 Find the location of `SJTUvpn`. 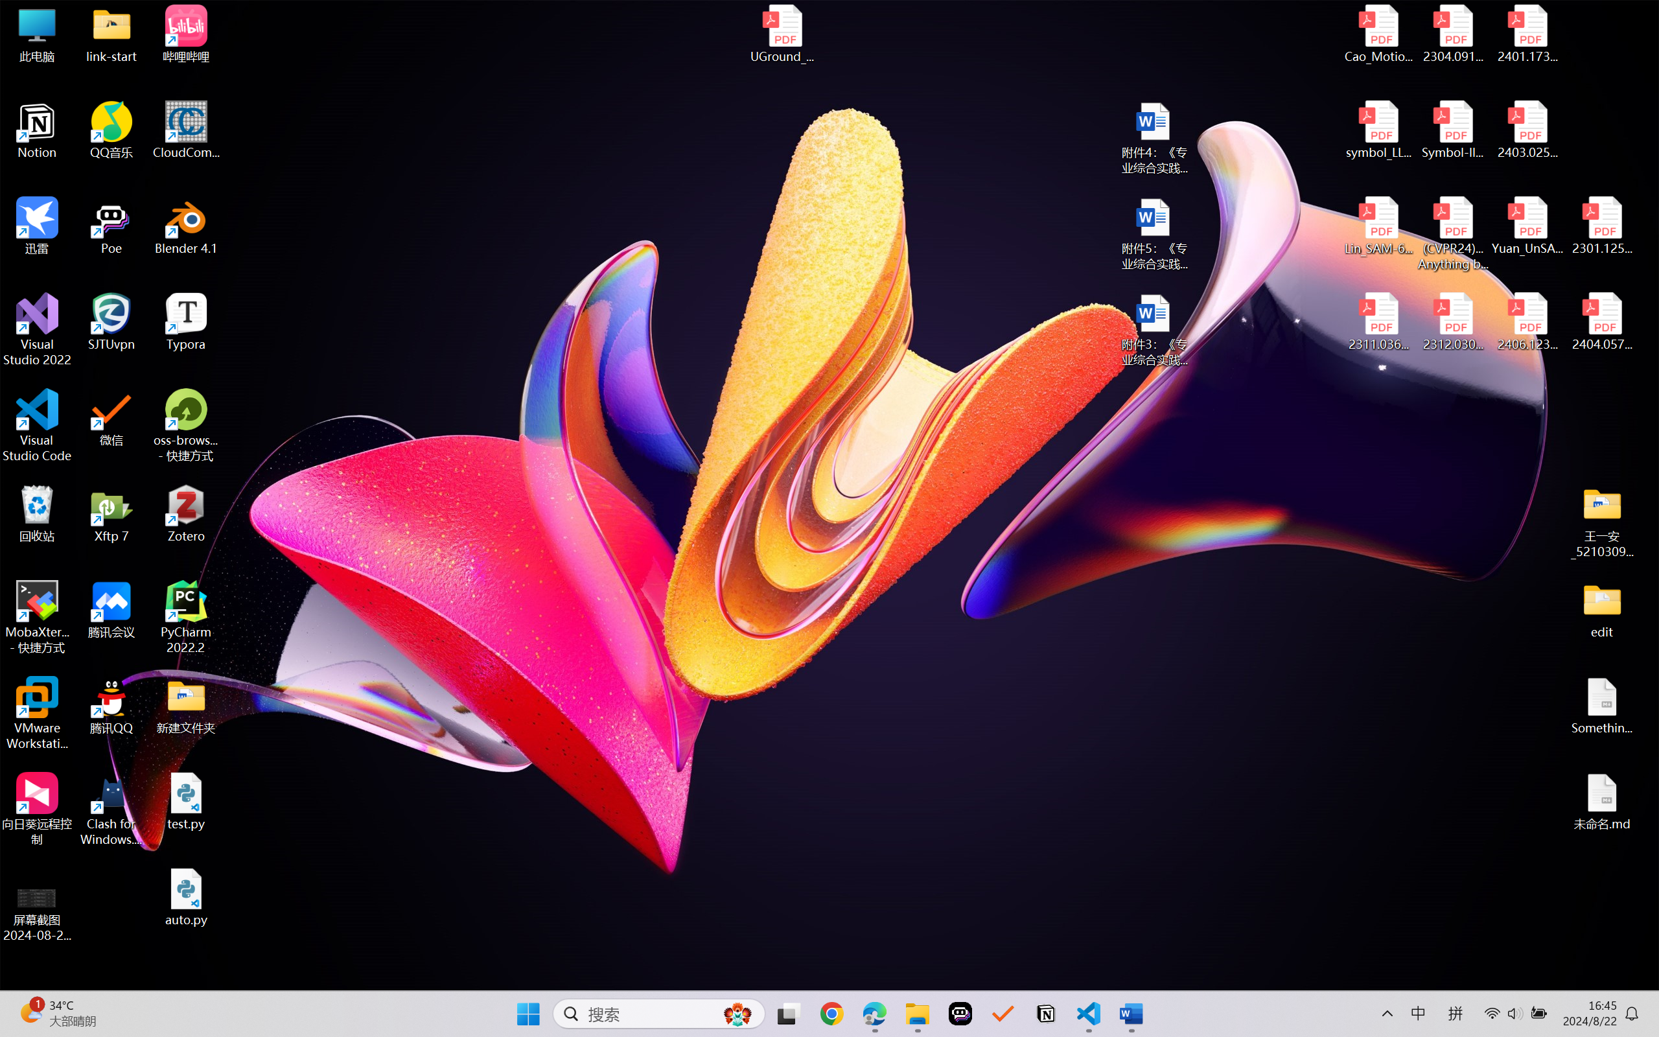

SJTUvpn is located at coordinates (111, 322).